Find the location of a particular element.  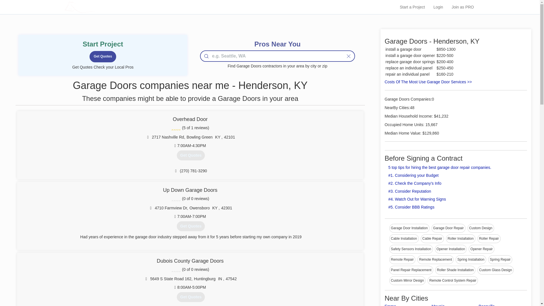

Start a Project is located at coordinates (412, 7).